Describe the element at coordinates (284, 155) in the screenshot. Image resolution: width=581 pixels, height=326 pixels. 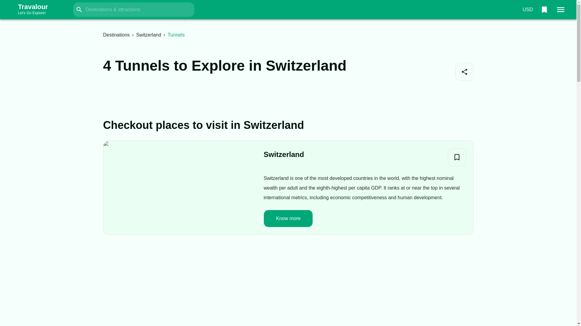
I see `Switzerland` at that location.